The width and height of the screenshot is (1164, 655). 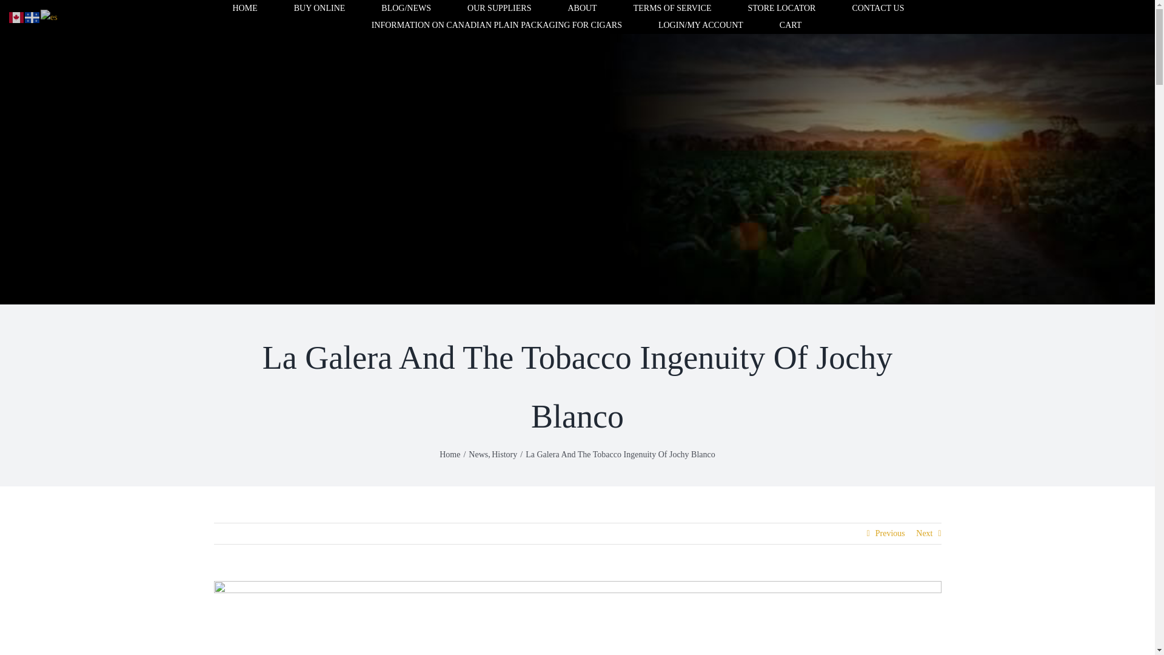 What do you see at coordinates (890, 534) in the screenshot?
I see `Previous` at bounding box center [890, 534].